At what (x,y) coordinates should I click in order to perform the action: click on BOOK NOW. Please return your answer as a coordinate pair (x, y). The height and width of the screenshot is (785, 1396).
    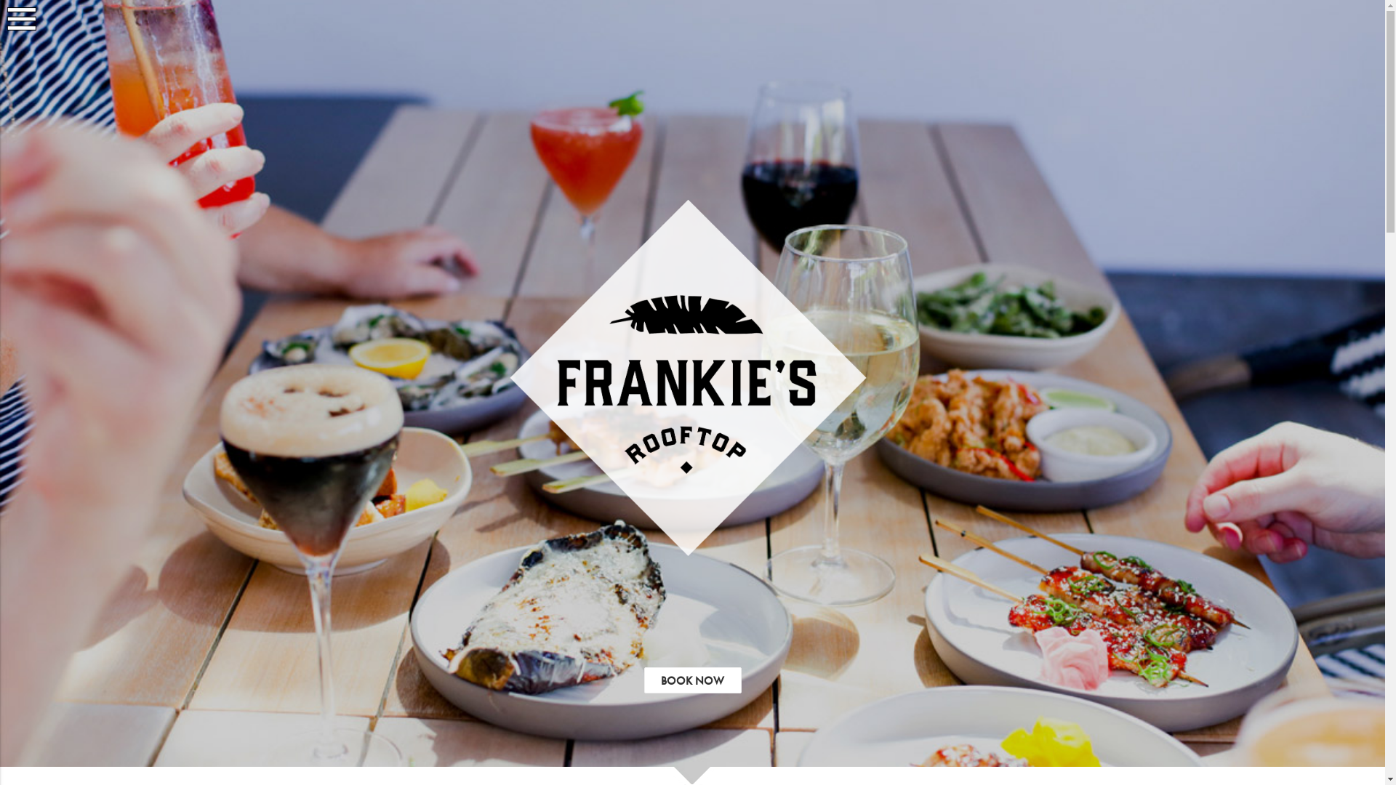
    Looking at the image, I should click on (693, 680).